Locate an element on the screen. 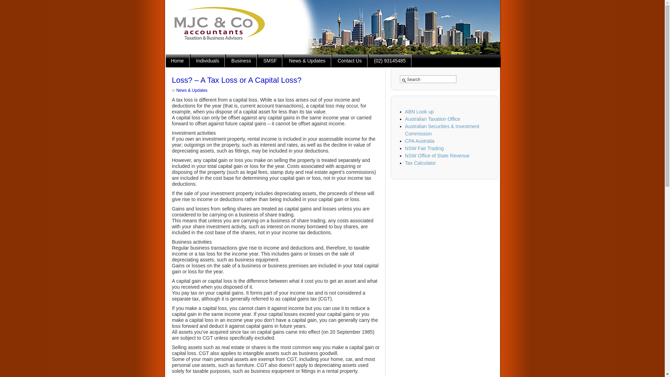 The height and width of the screenshot is (377, 670). Contact Us is located at coordinates (350, 61).